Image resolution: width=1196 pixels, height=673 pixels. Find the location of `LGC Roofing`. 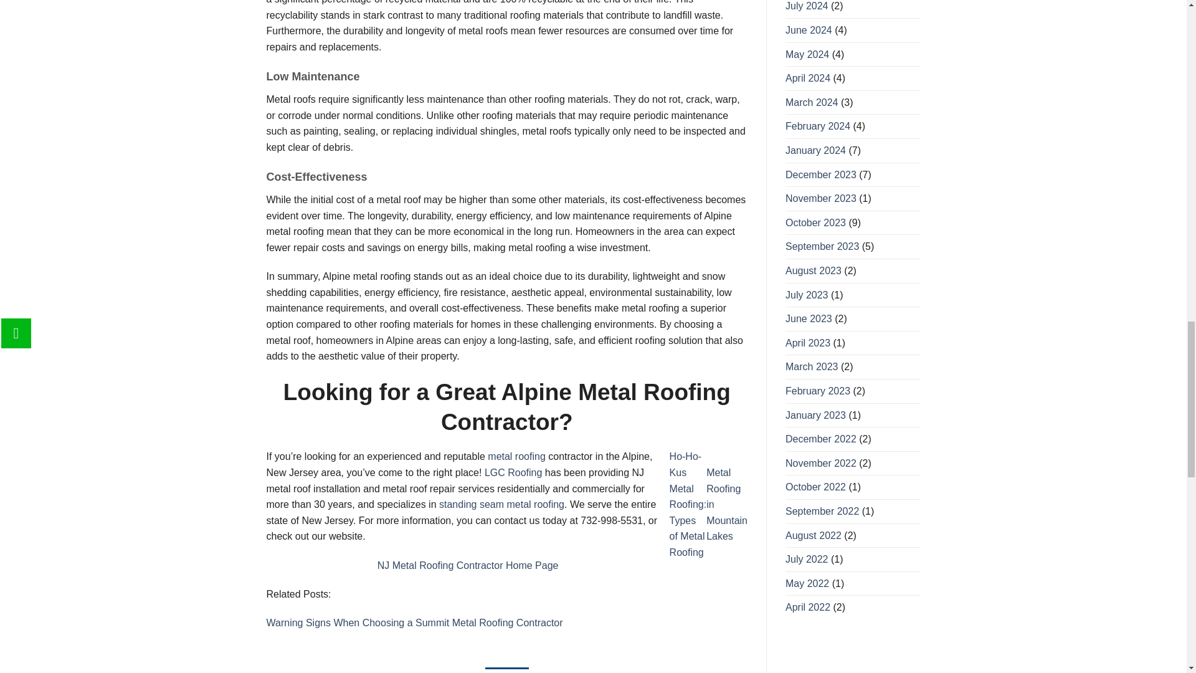

LGC Roofing is located at coordinates (513, 472).